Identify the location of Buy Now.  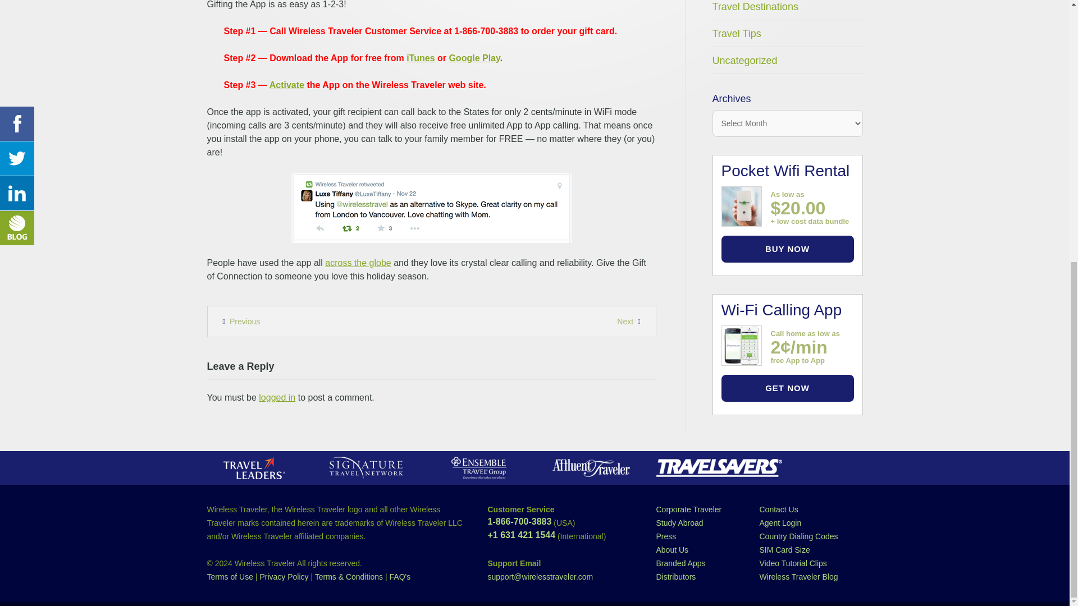
(787, 249).